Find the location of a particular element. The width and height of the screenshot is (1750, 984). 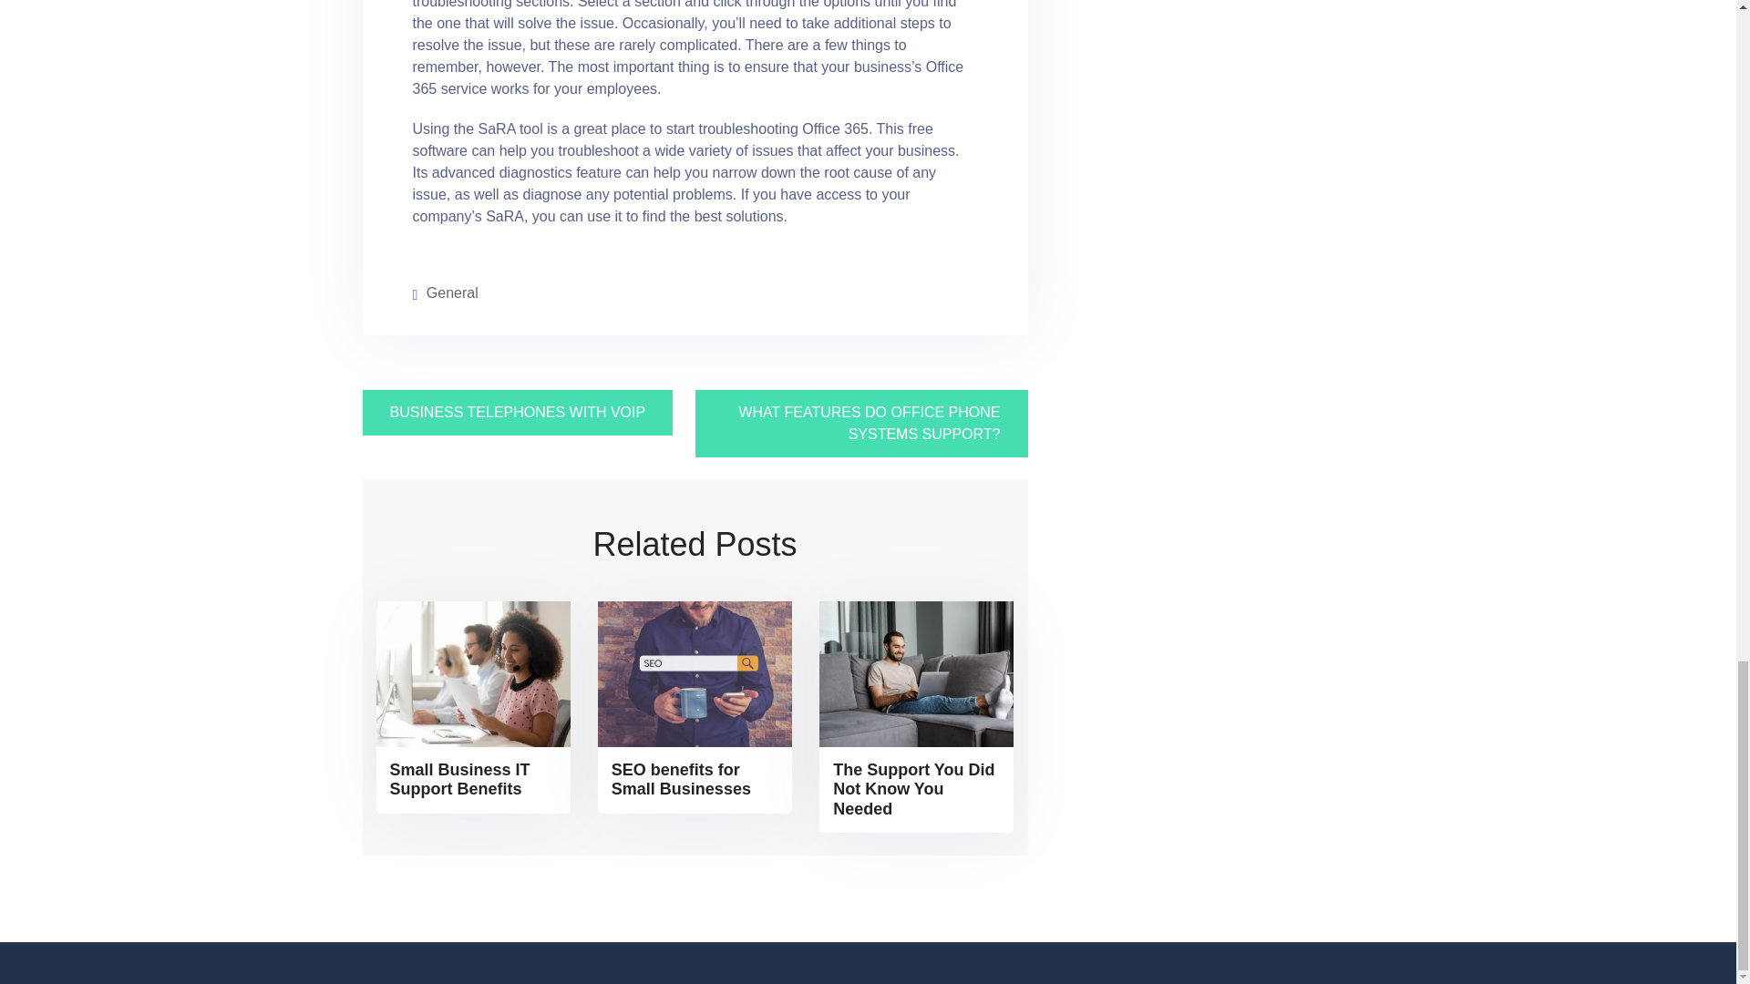

WHAT FEATURES DO OFFICE PHONE SYSTEMS SUPPORT? is located at coordinates (860, 423).